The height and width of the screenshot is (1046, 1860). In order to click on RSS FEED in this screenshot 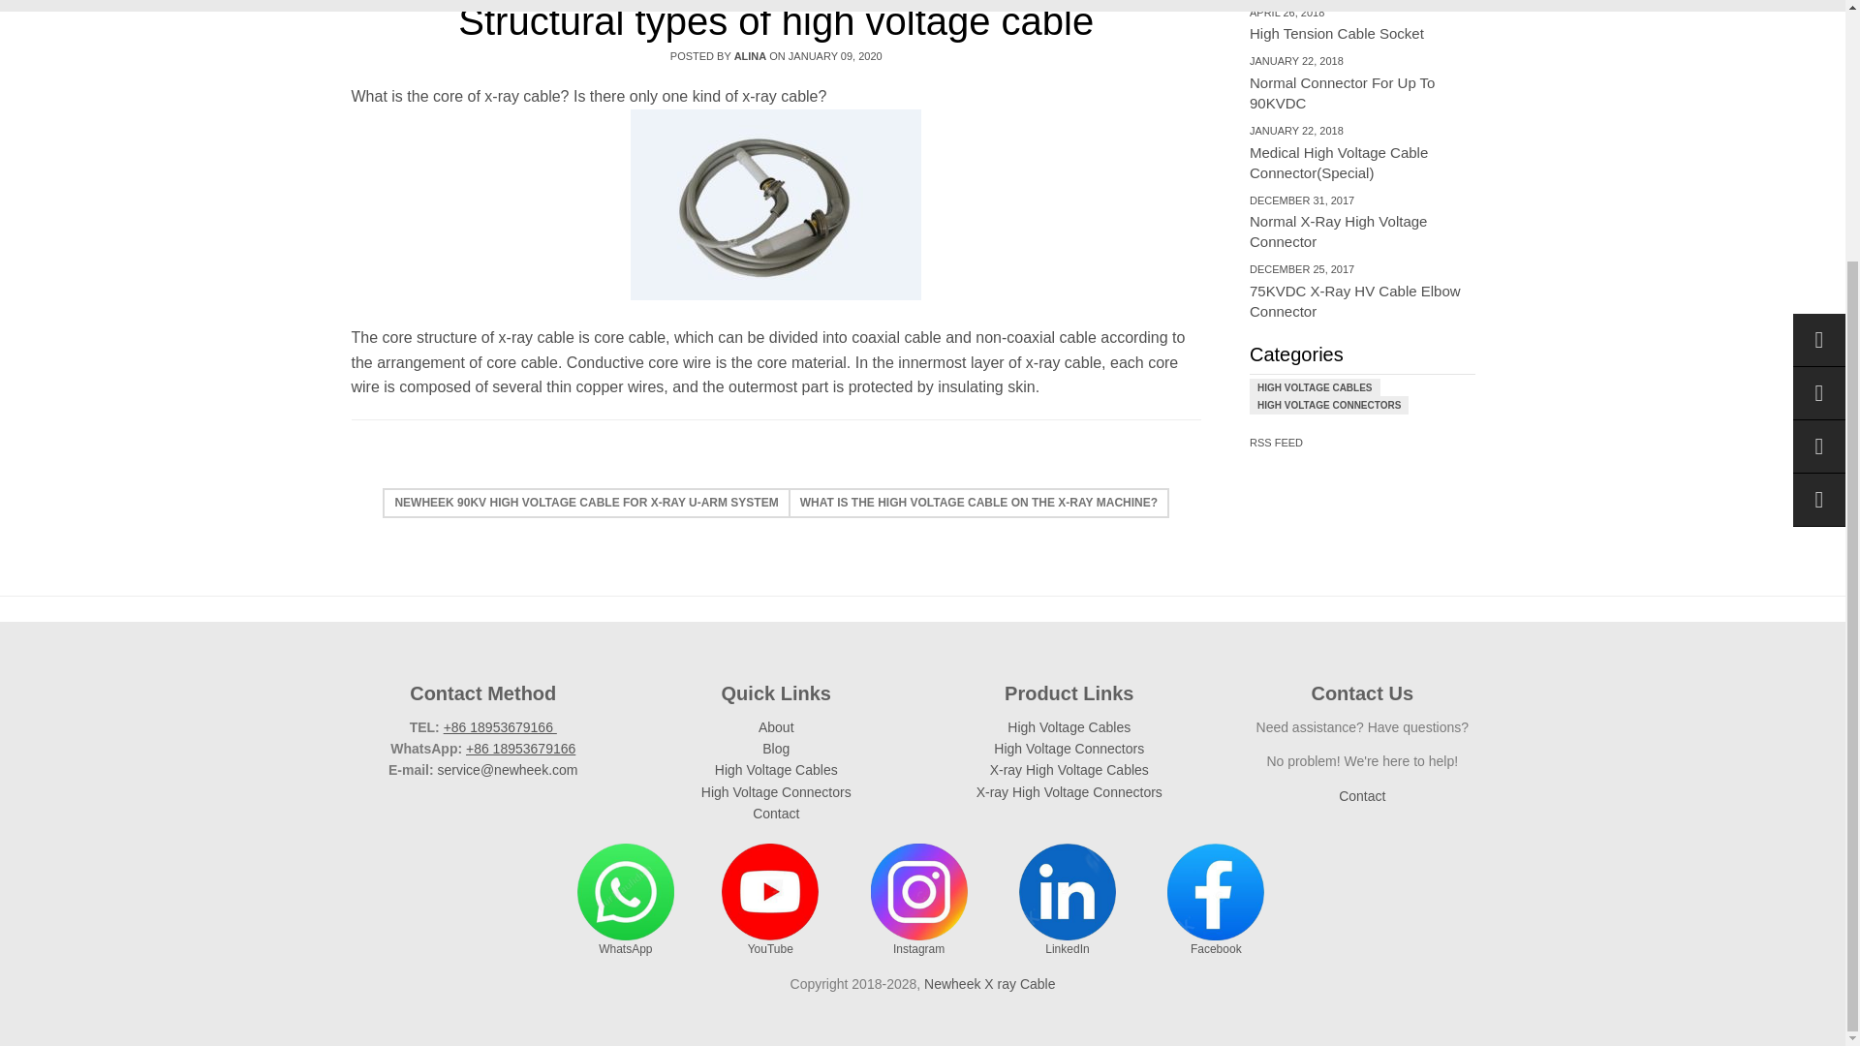, I will do `click(1362, 290)`.